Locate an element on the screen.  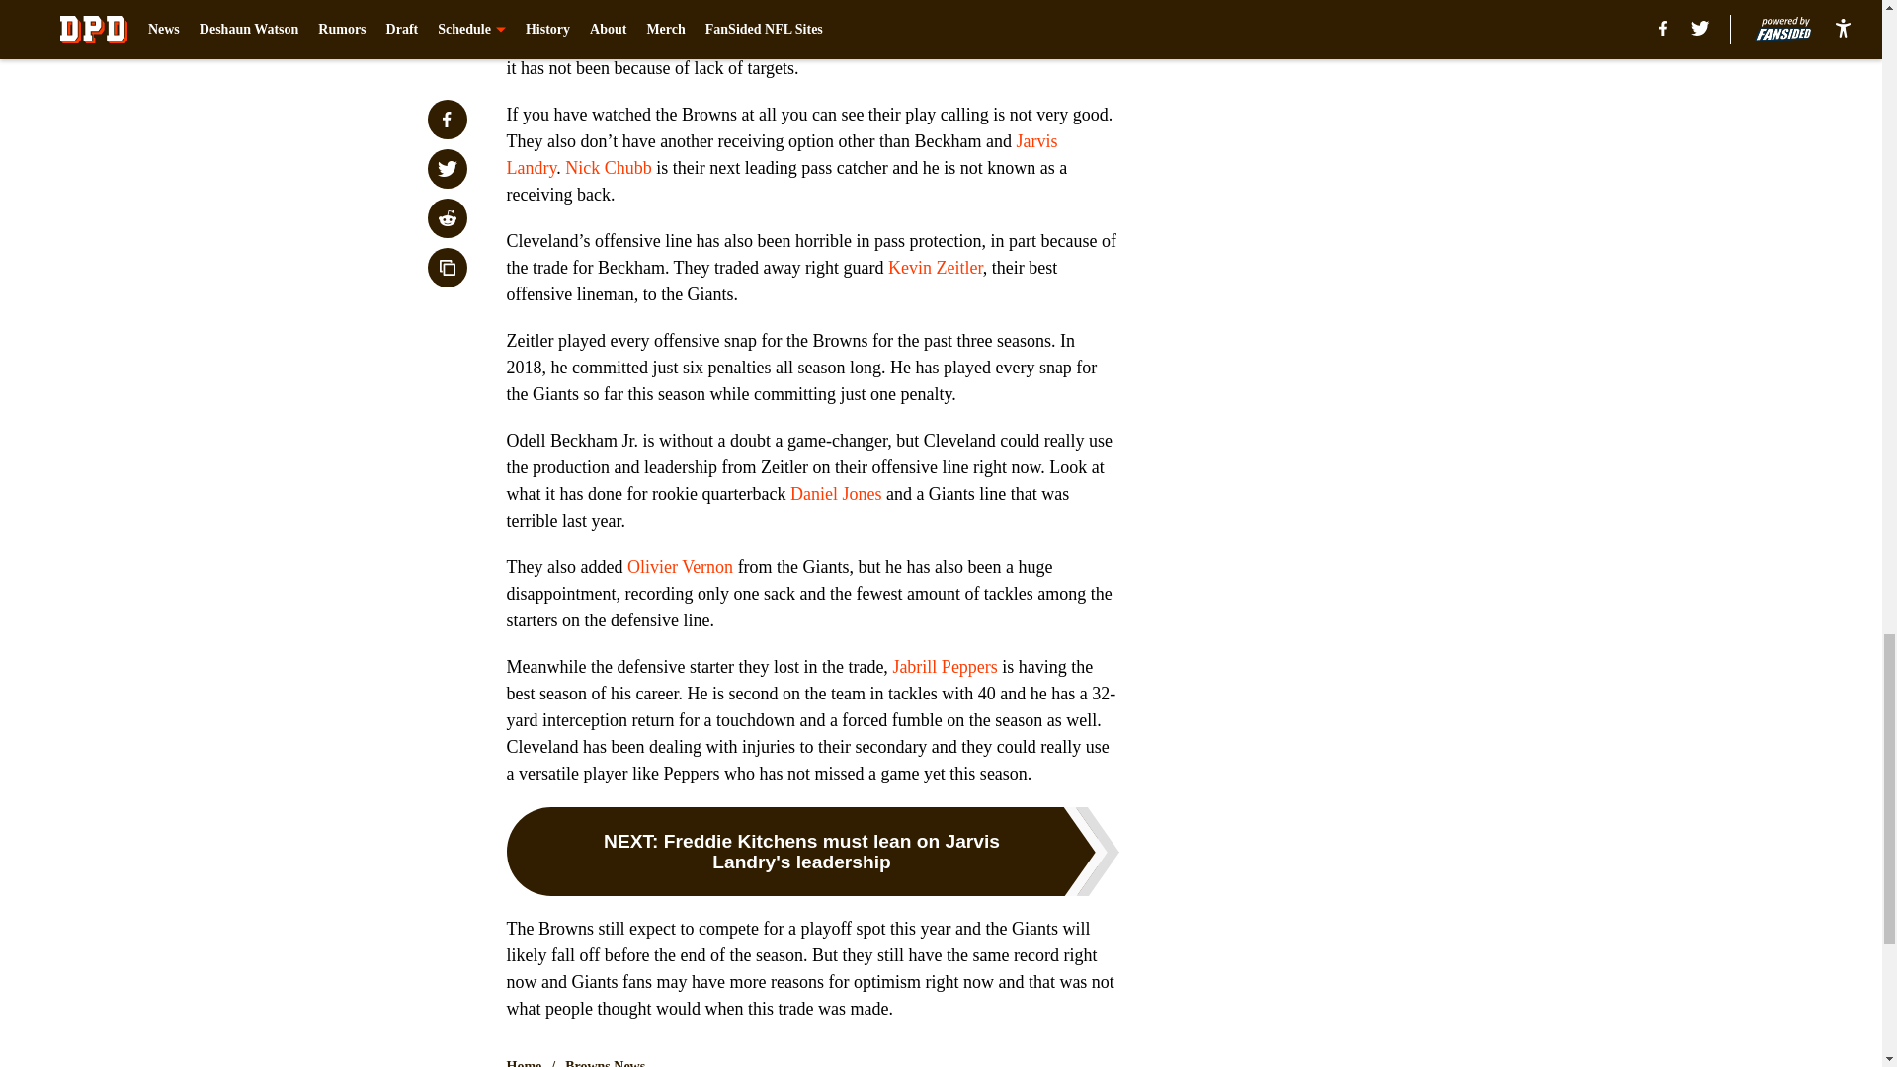
Home is located at coordinates (524, 1062).